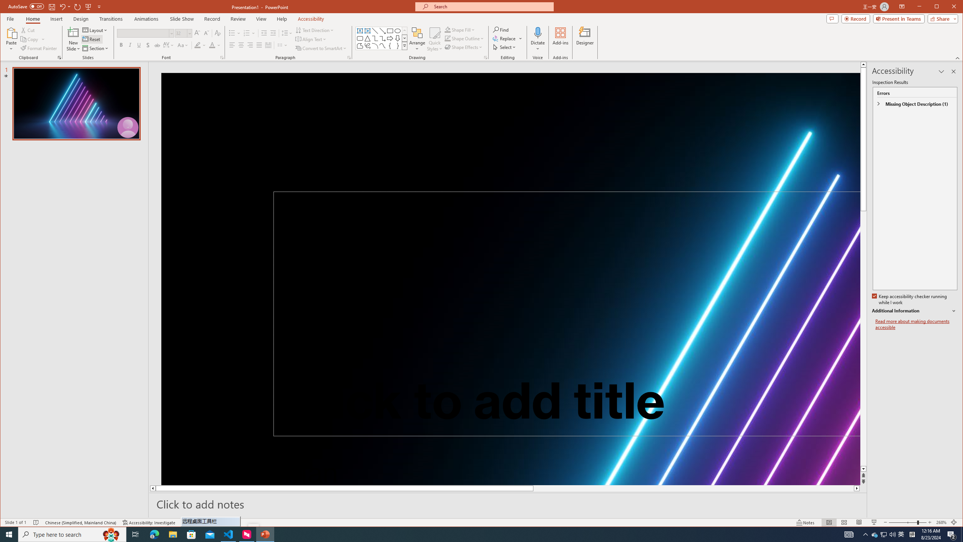  Describe the element at coordinates (375, 46) in the screenshot. I see `Arc` at that location.